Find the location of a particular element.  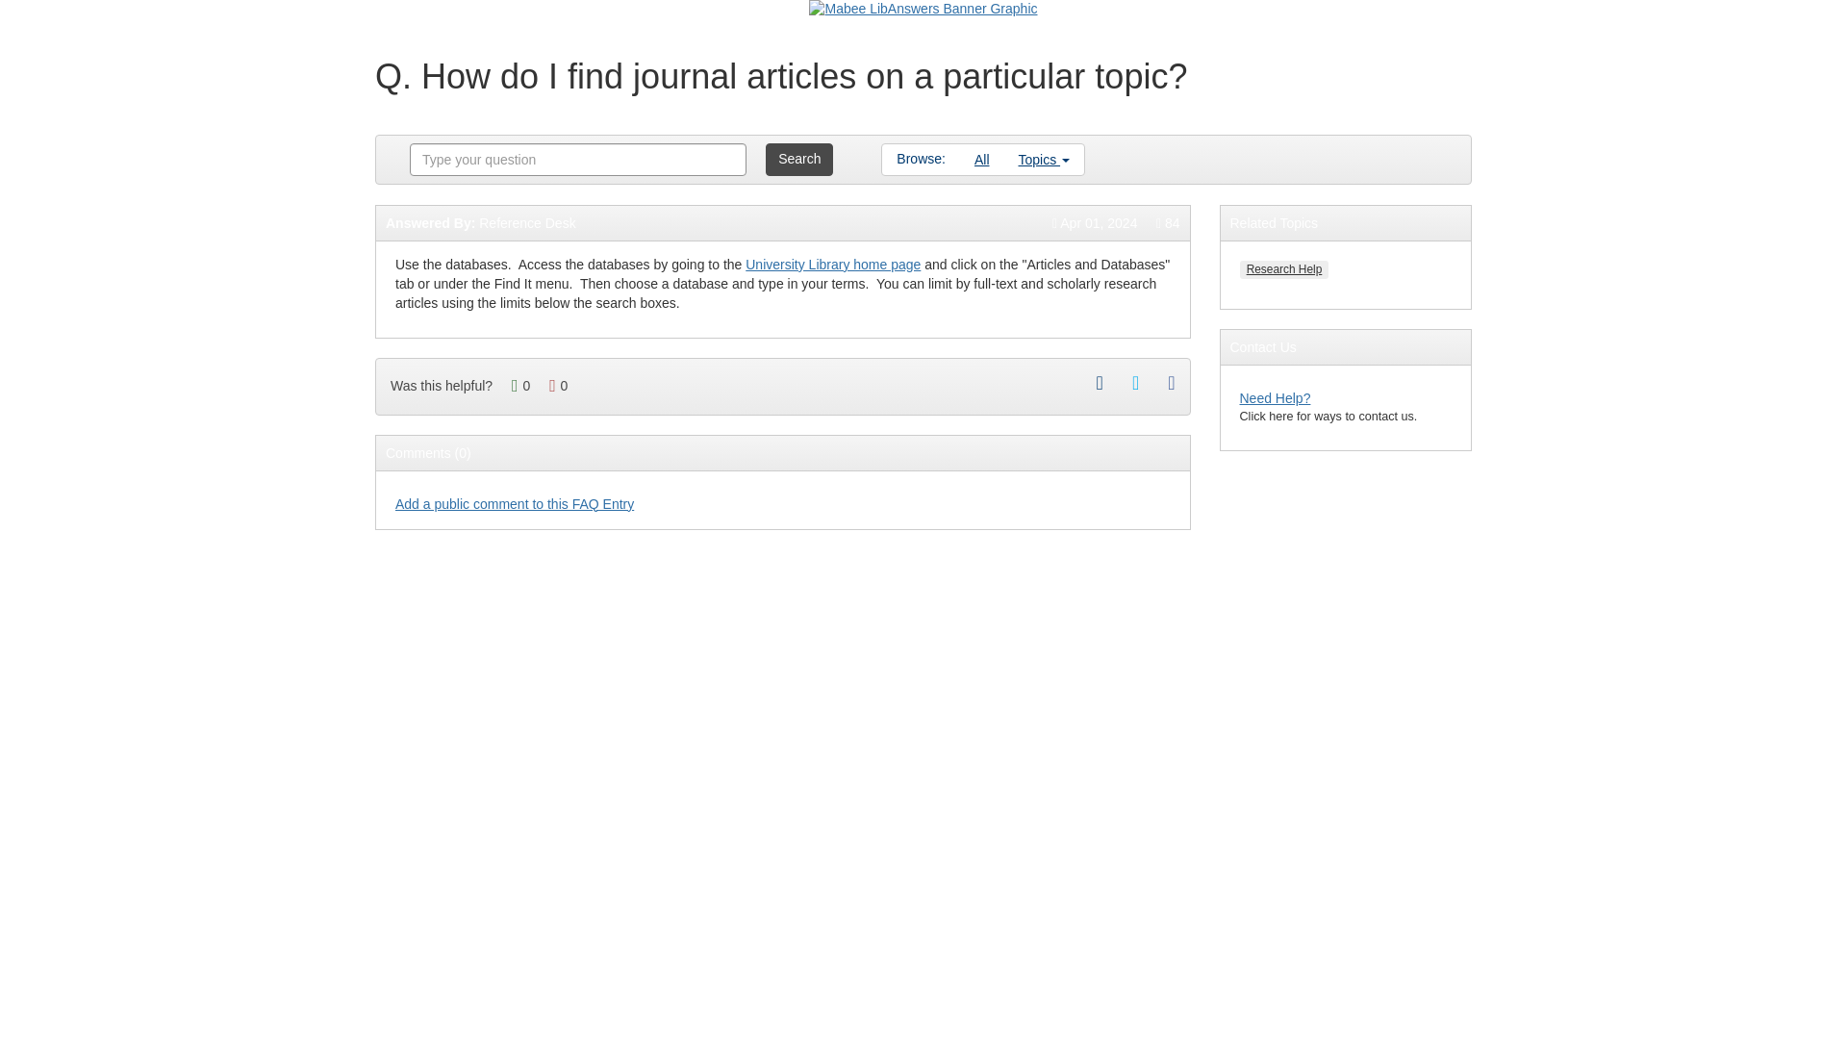

Add a public comment to this FAQ Entry is located at coordinates (514, 504).